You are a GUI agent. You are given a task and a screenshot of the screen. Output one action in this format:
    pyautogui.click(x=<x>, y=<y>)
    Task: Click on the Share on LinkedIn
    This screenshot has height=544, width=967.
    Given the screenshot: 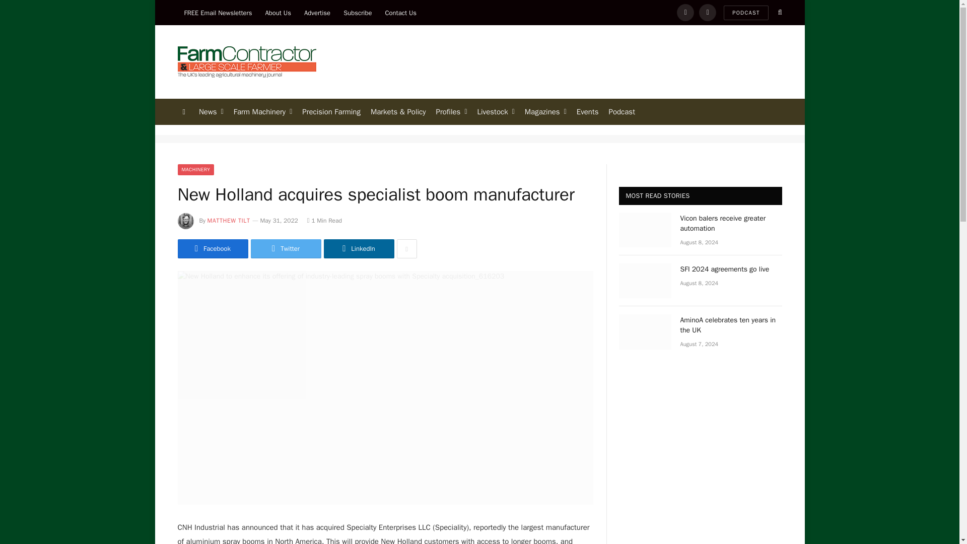 What is the action you would take?
    pyautogui.click(x=358, y=249)
    